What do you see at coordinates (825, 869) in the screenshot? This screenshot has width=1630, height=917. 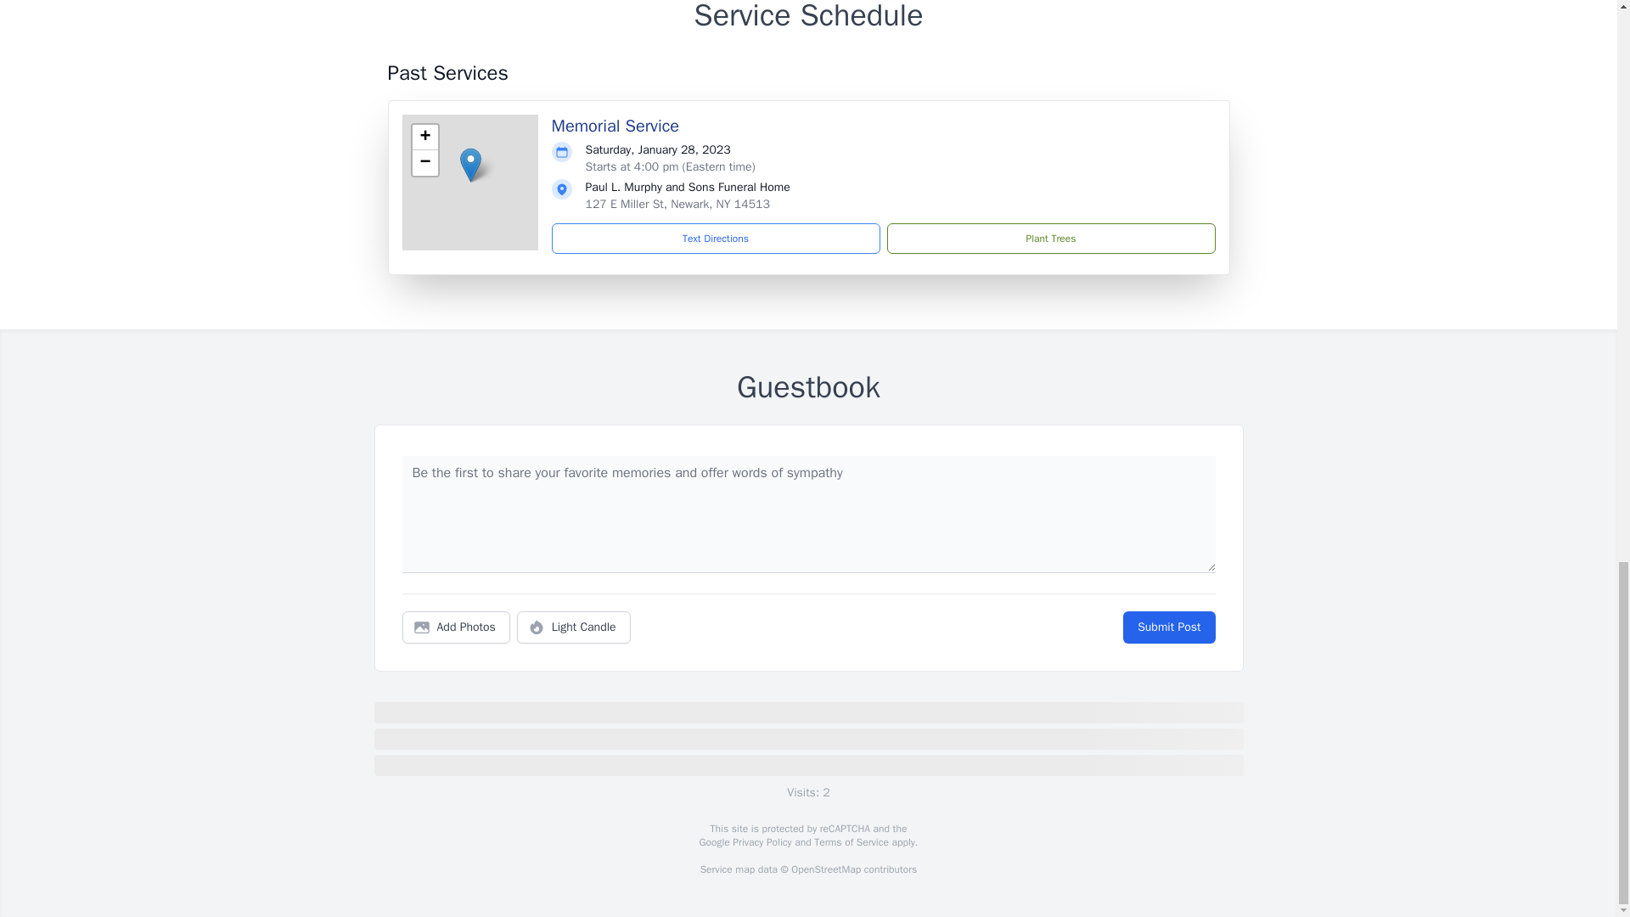 I see `OpenStreetMap` at bounding box center [825, 869].